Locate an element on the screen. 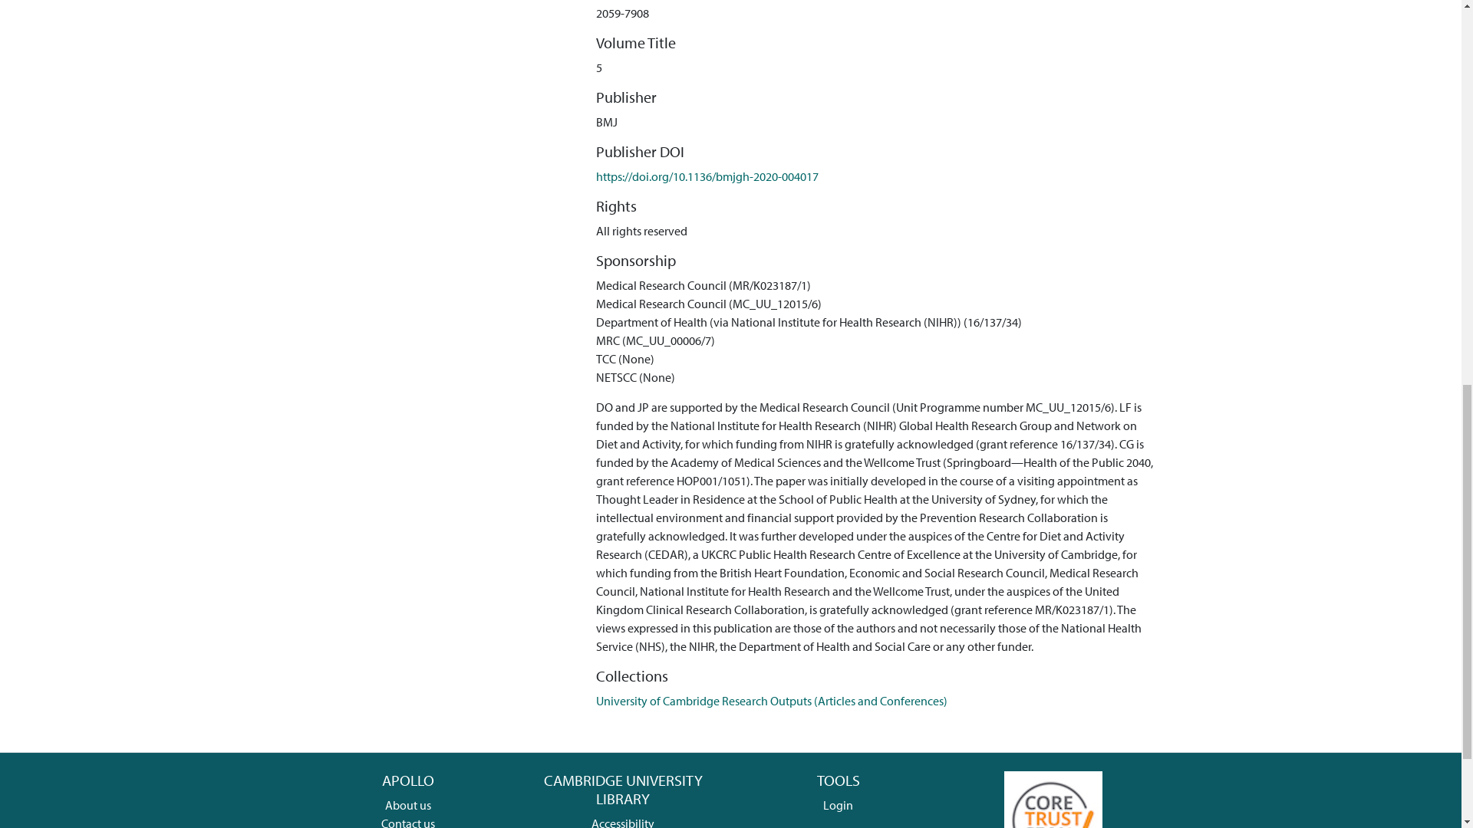 The width and height of the screenshot is (1473, 828). About us is located at coordinates (408, 805).